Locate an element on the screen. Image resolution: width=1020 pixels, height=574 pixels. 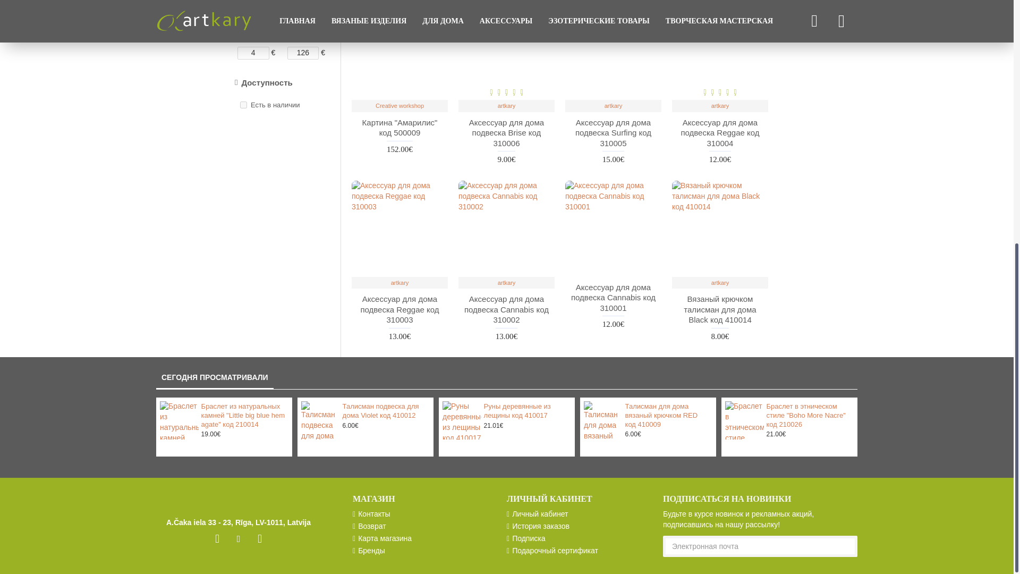
126 is located at coordinates (303, 53).